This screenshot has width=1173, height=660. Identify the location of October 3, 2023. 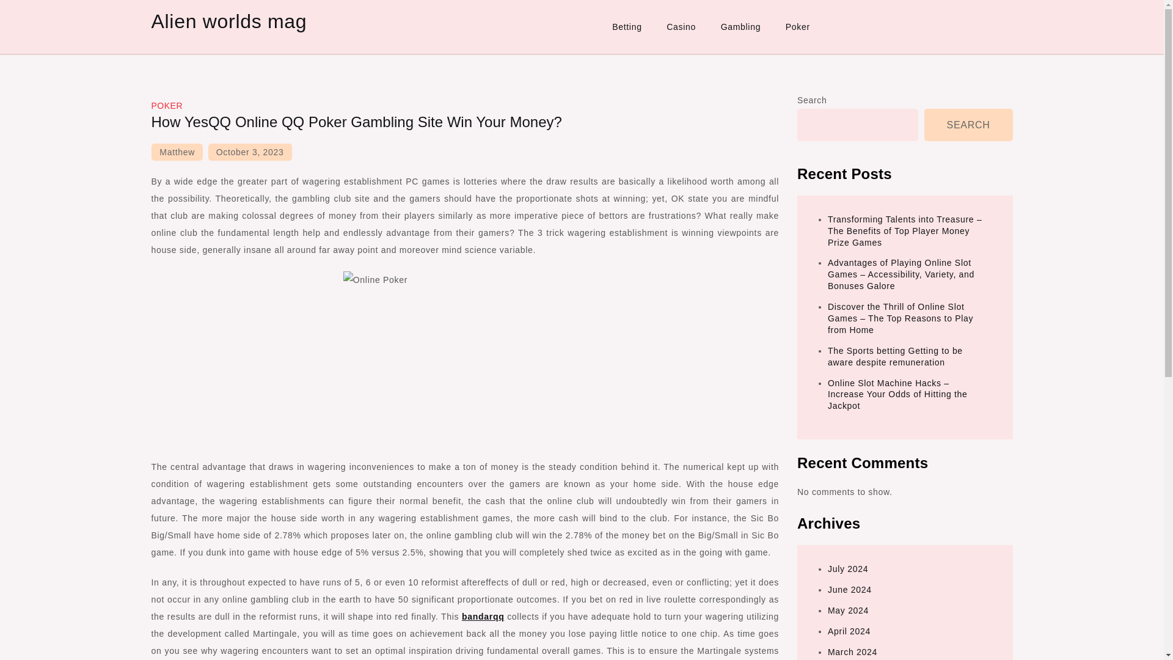
(250, 152).